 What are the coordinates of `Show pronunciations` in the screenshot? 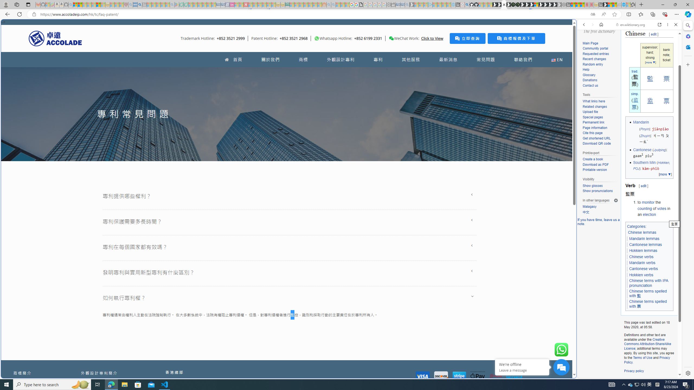 It's located at (597, 191).